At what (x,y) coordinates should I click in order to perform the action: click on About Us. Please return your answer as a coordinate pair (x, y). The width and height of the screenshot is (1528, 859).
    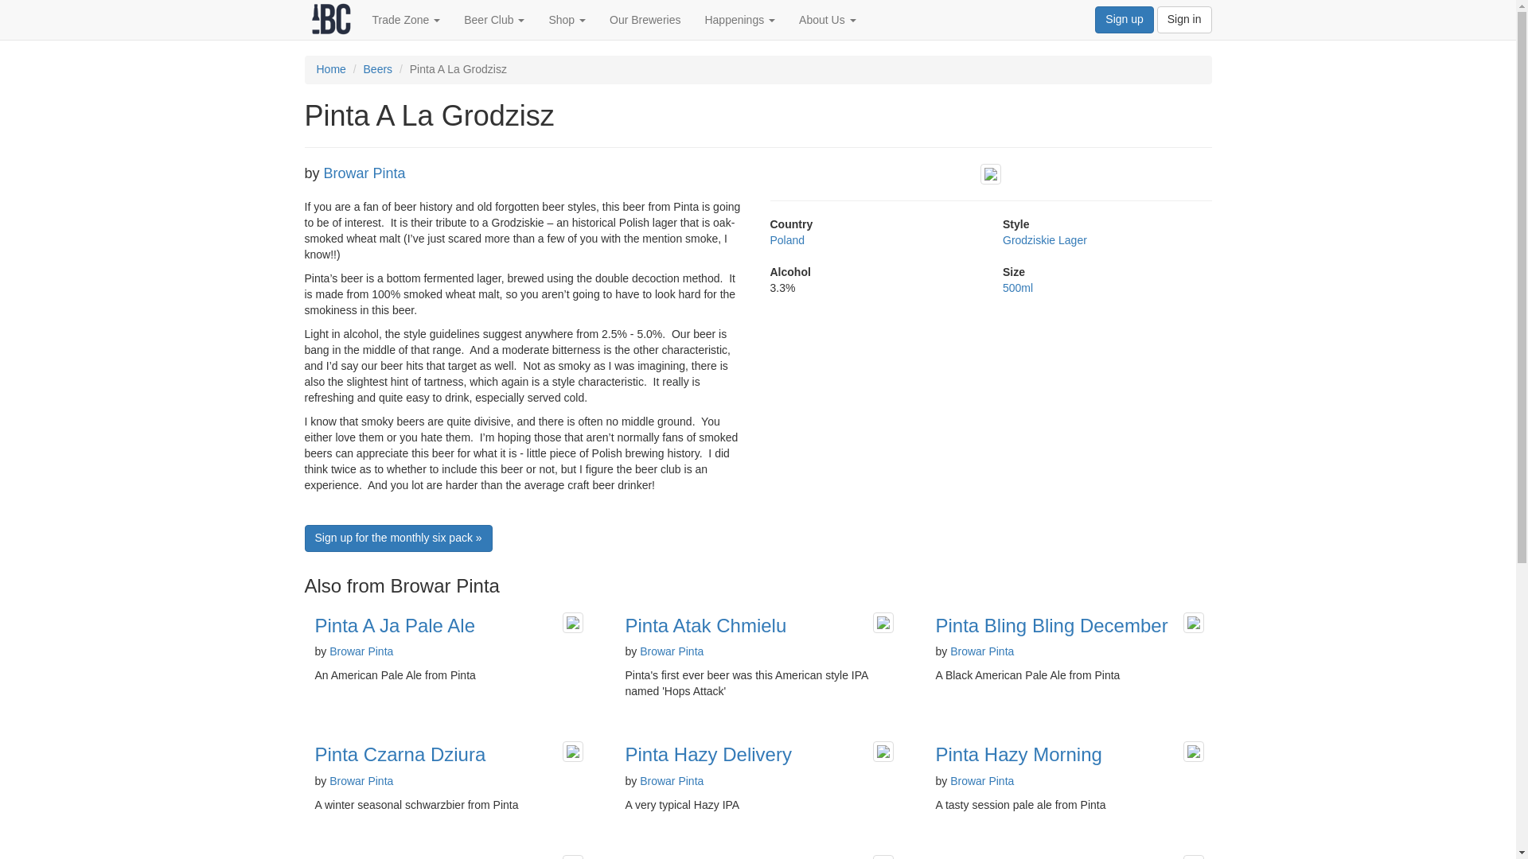
    Looking at the image, I should click on (827, 19).